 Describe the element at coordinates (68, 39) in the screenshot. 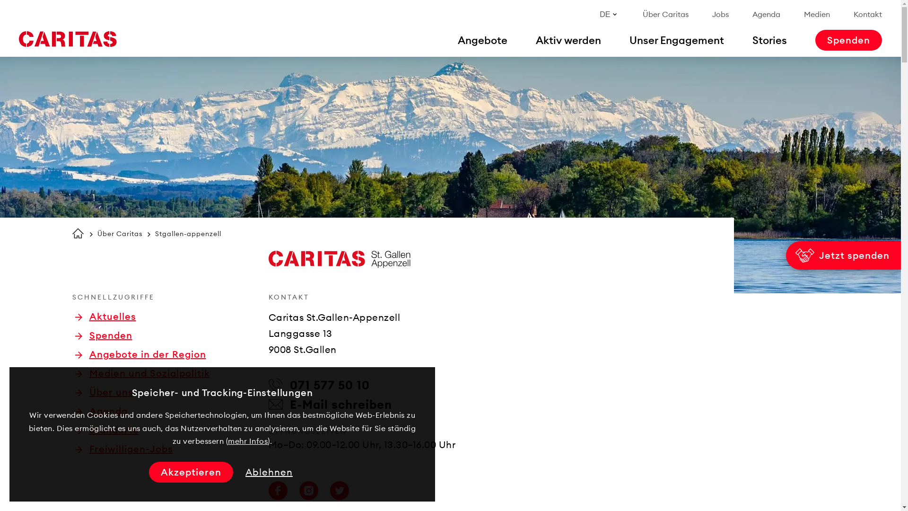

I see `Startseite` at that location.